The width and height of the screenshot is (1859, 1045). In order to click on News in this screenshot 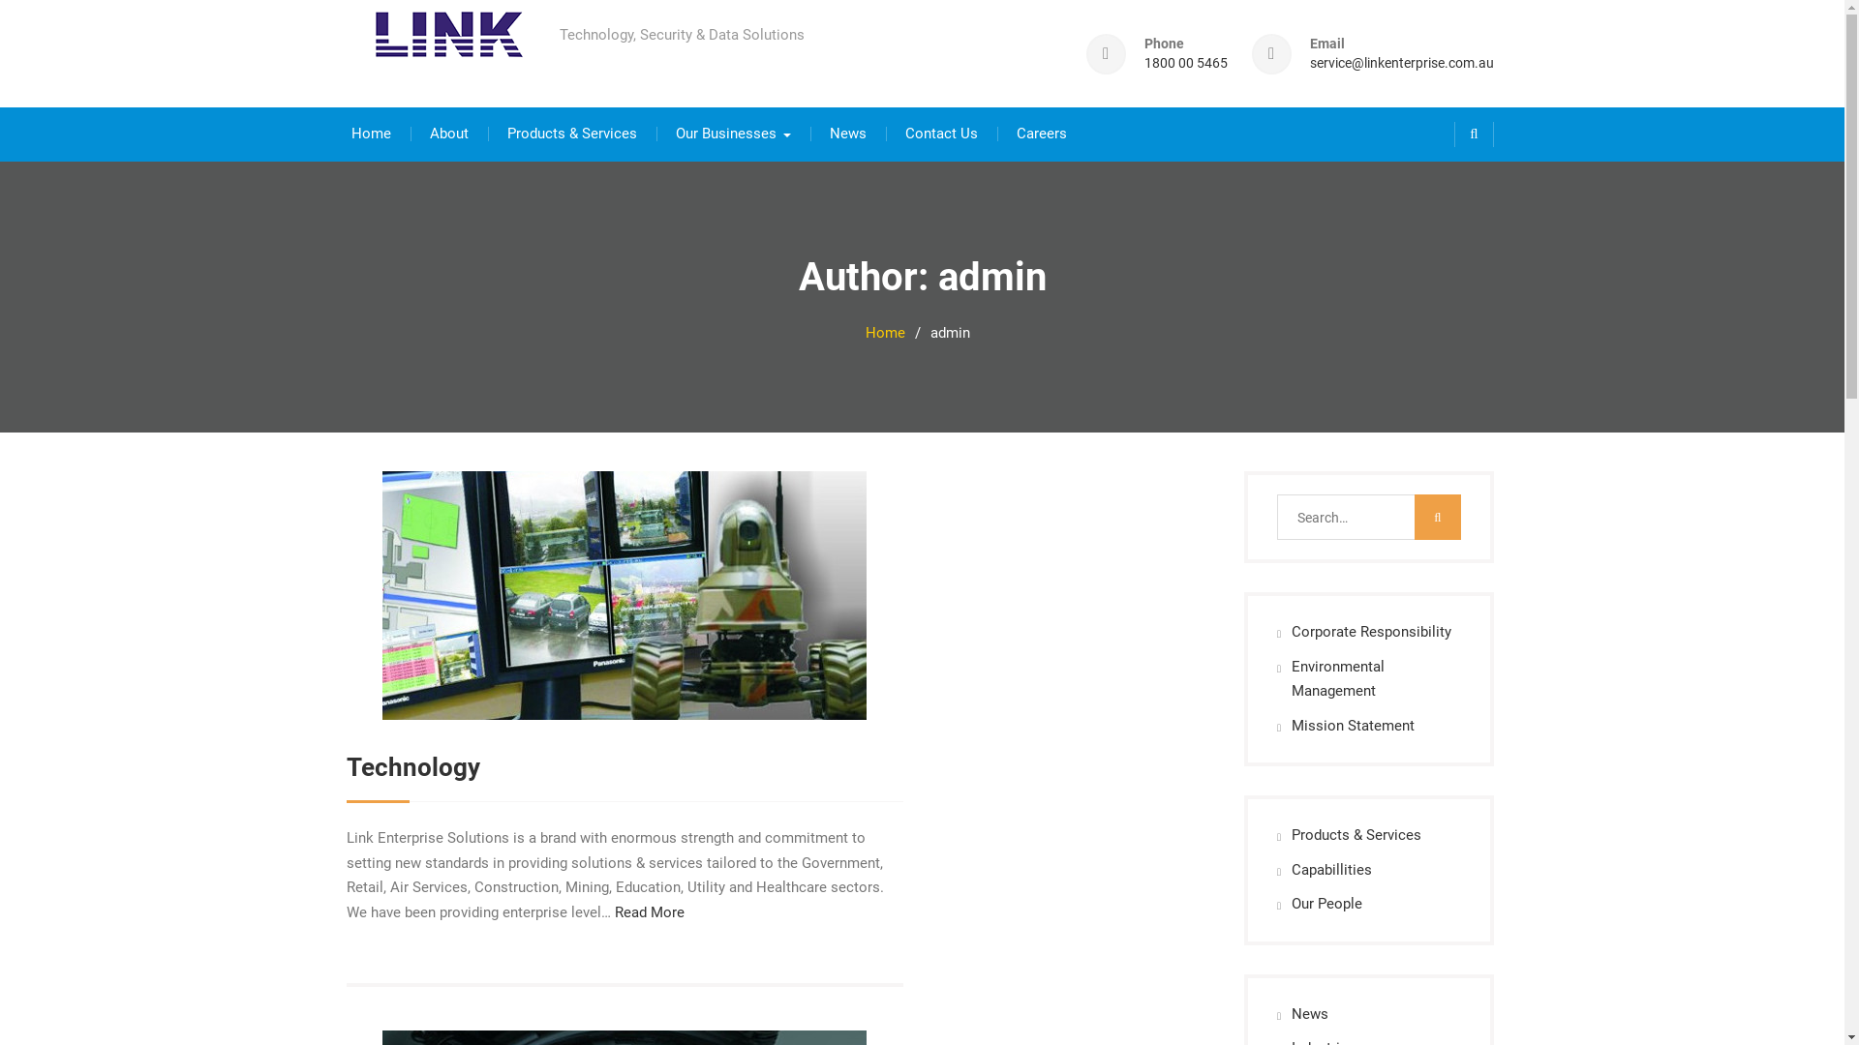, I will do `click(1310, 1014)`.